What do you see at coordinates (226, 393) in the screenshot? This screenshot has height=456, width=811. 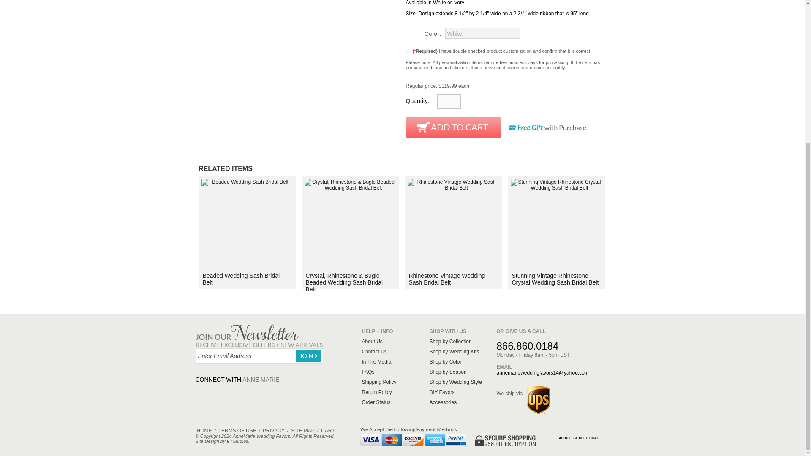 I see `Twitter` at bounding box center [226, 393].